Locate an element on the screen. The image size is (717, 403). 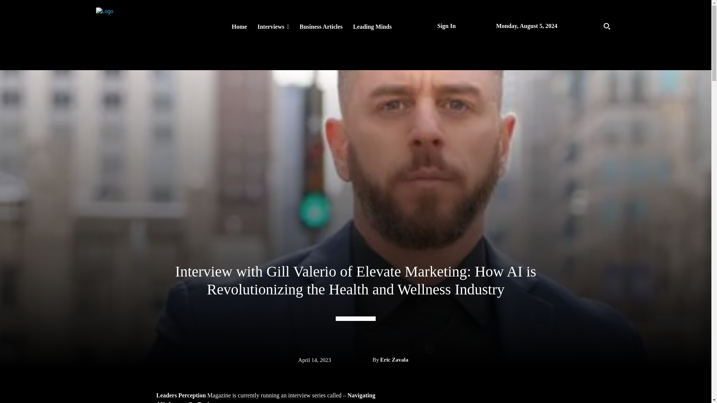
Interviews is located at coordinates (273, 26).